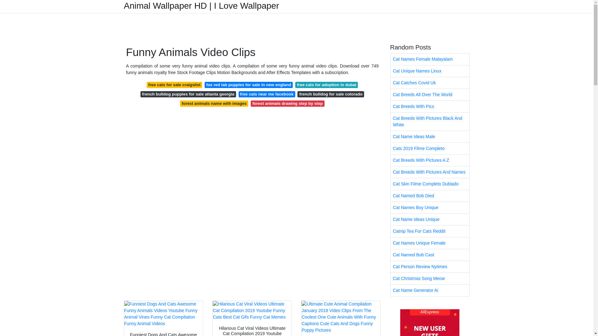  I want to click on forest animals drawing step by step, so click(287, 103).